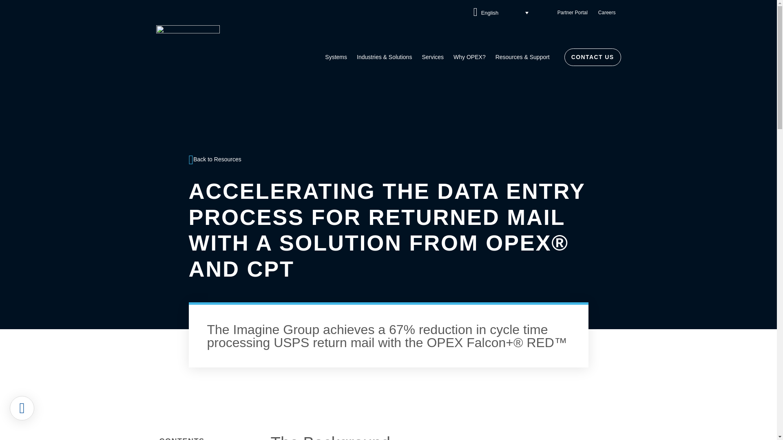 The height and width of the screenshot is (440, 783). Describe the element at coordinates (607, 12) in the screenshot. I see `Careers` at that location.